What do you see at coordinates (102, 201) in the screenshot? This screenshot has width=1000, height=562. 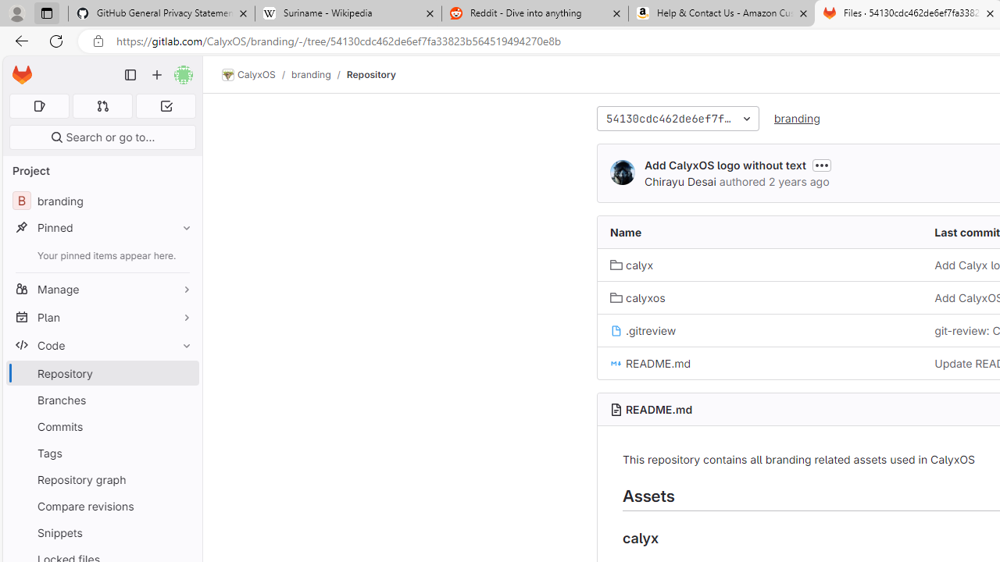 I see `Bbranding` at bounding box center [102, 201].